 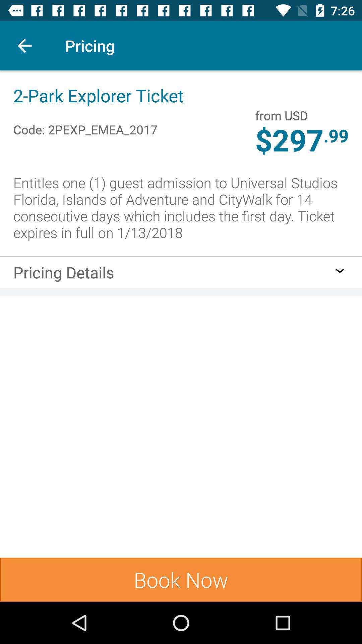 I want to click on click for pricing details, so click(x=340, y=271).